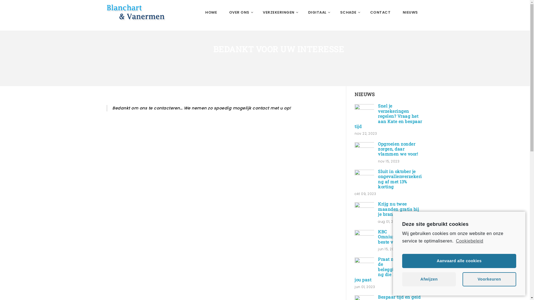 The image size is (534, 300). Describe the element at coordinates (489, 279) in the screenshot. I see `Voorkeuren` at that location.